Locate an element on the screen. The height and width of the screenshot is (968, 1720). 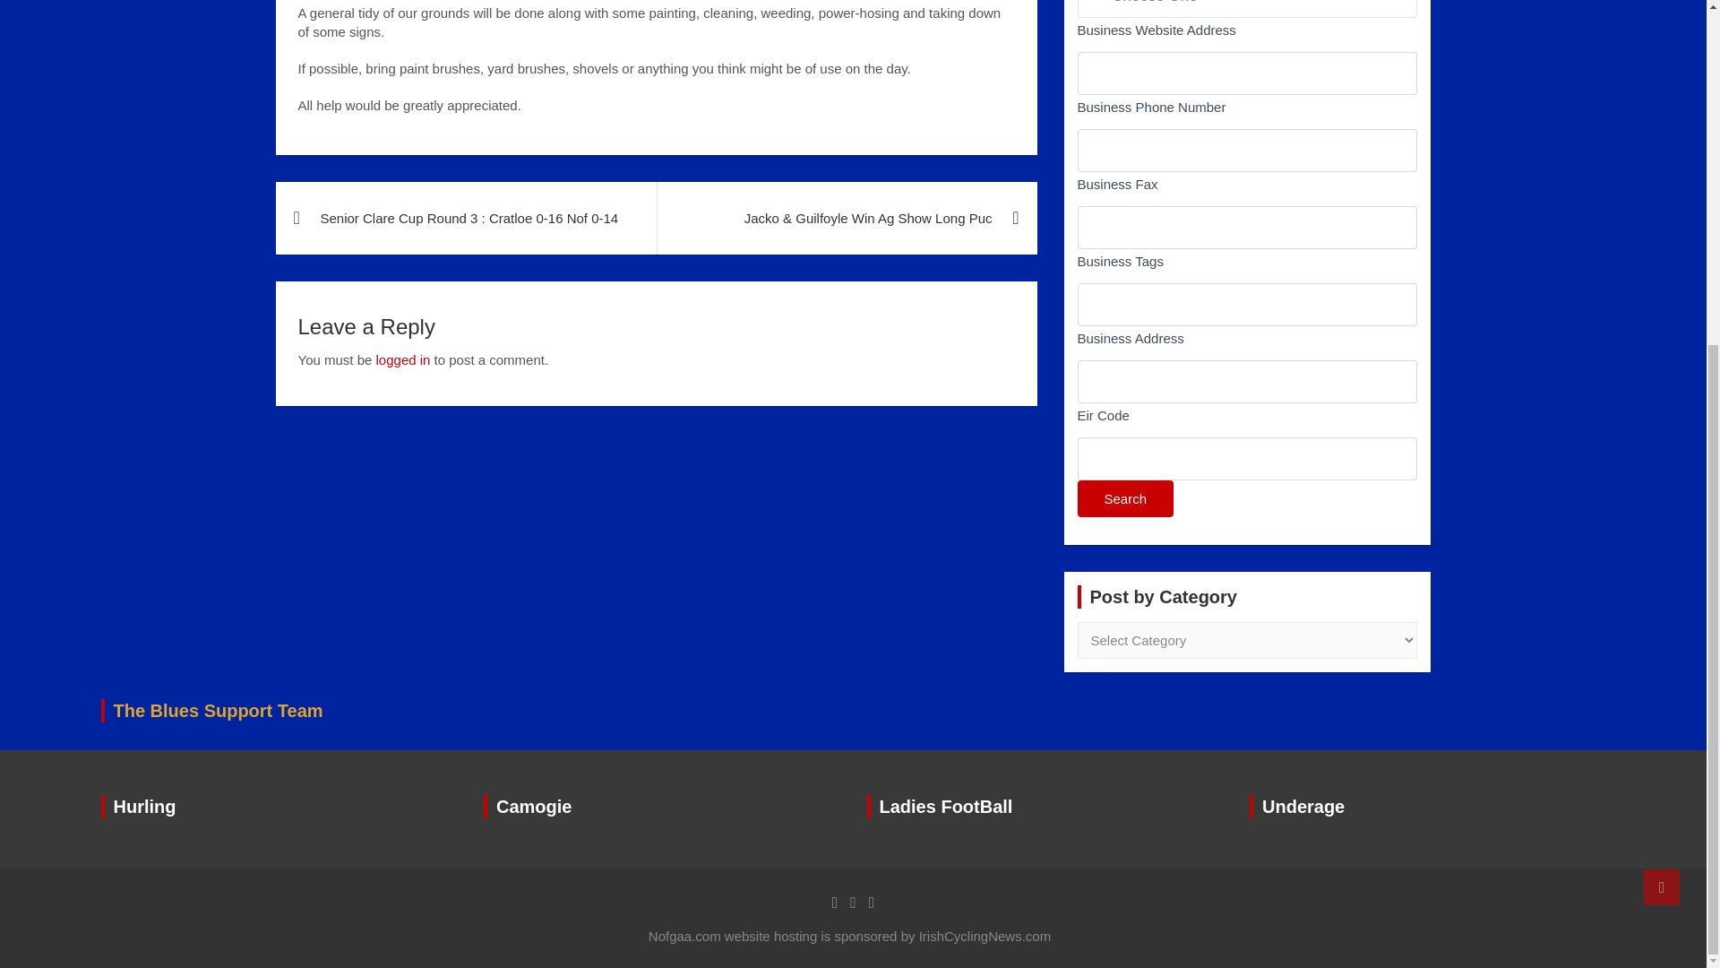
Senior Clare Cup Round 3 : Cratloe 0-16 Nof 0-14 is located at coordinates (466, 219).